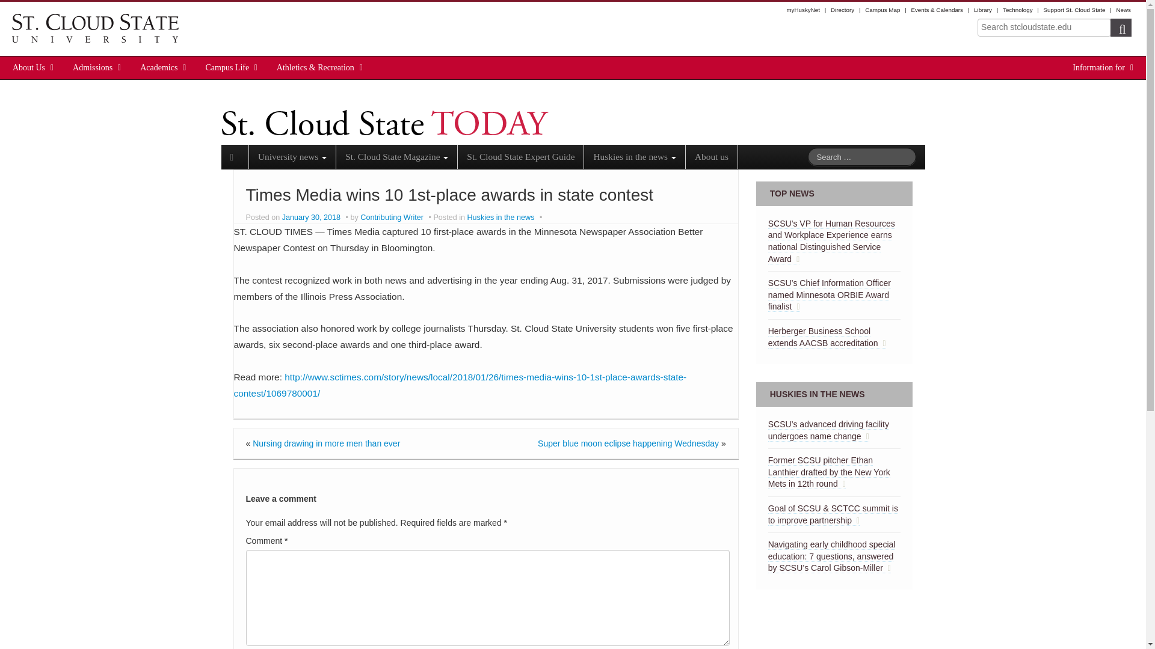  What do you see at coordinates (29, 67) in the screenshot?
I see `About Us` at bounding box center [29, 67].